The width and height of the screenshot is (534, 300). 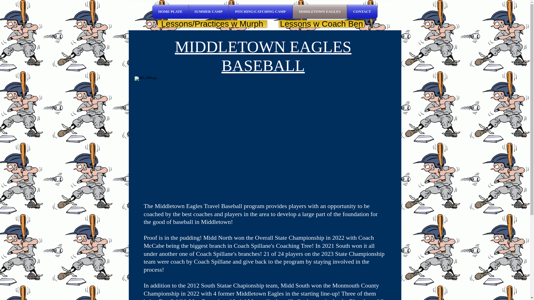 What do you see at coordinates (320, 12) in the screenshot?
I see `MIDDLETOWN EAGLES` at bounding box center [320, 12].